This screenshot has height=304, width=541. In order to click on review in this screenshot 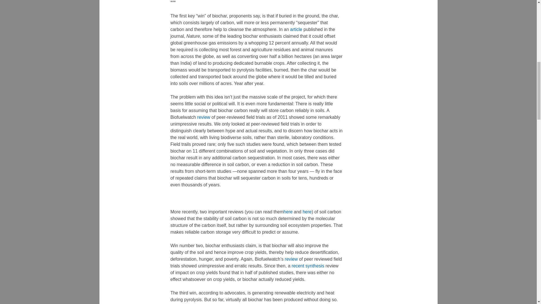, I will do `click(291, 259)`.